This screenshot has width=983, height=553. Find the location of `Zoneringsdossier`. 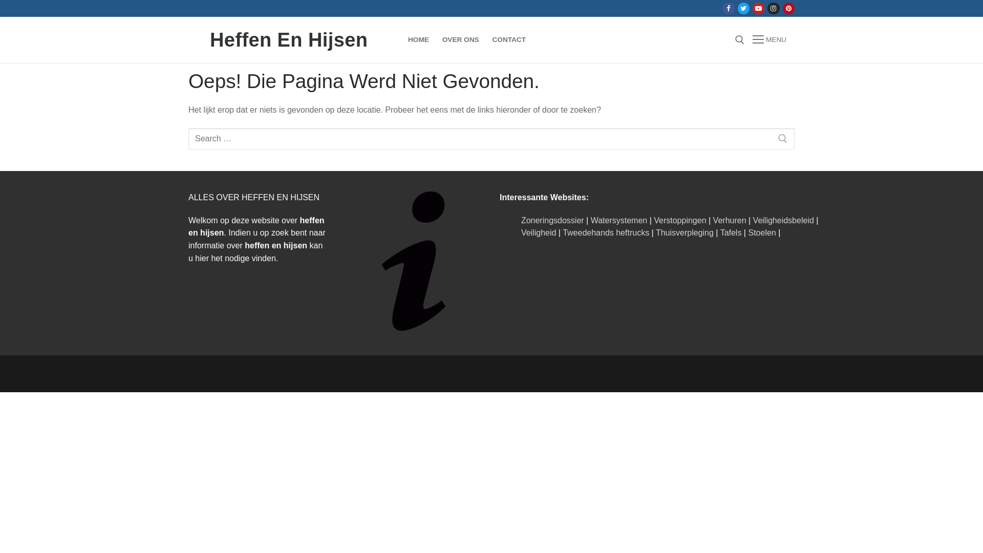

Zoneringsdossier is located at coordinates (552, 220).